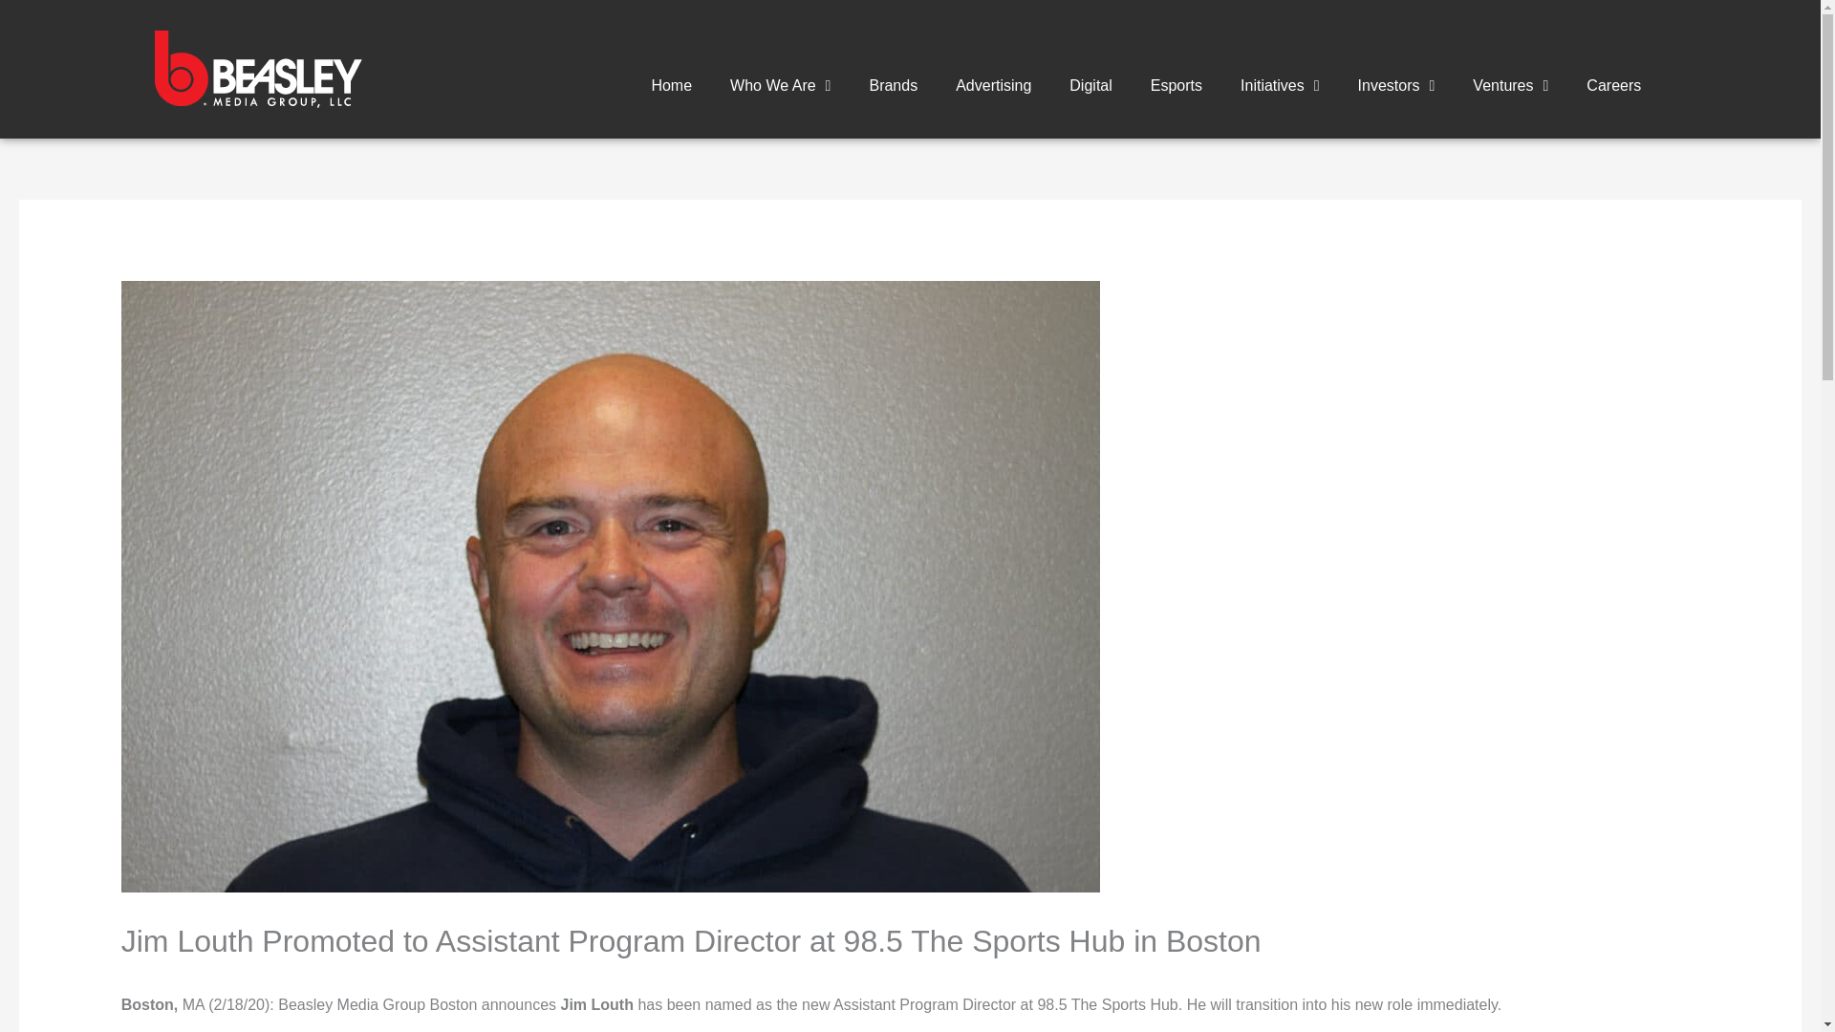  Describe the element at coordinates (671, 84) in the screenshot. I see `Home` at that location.